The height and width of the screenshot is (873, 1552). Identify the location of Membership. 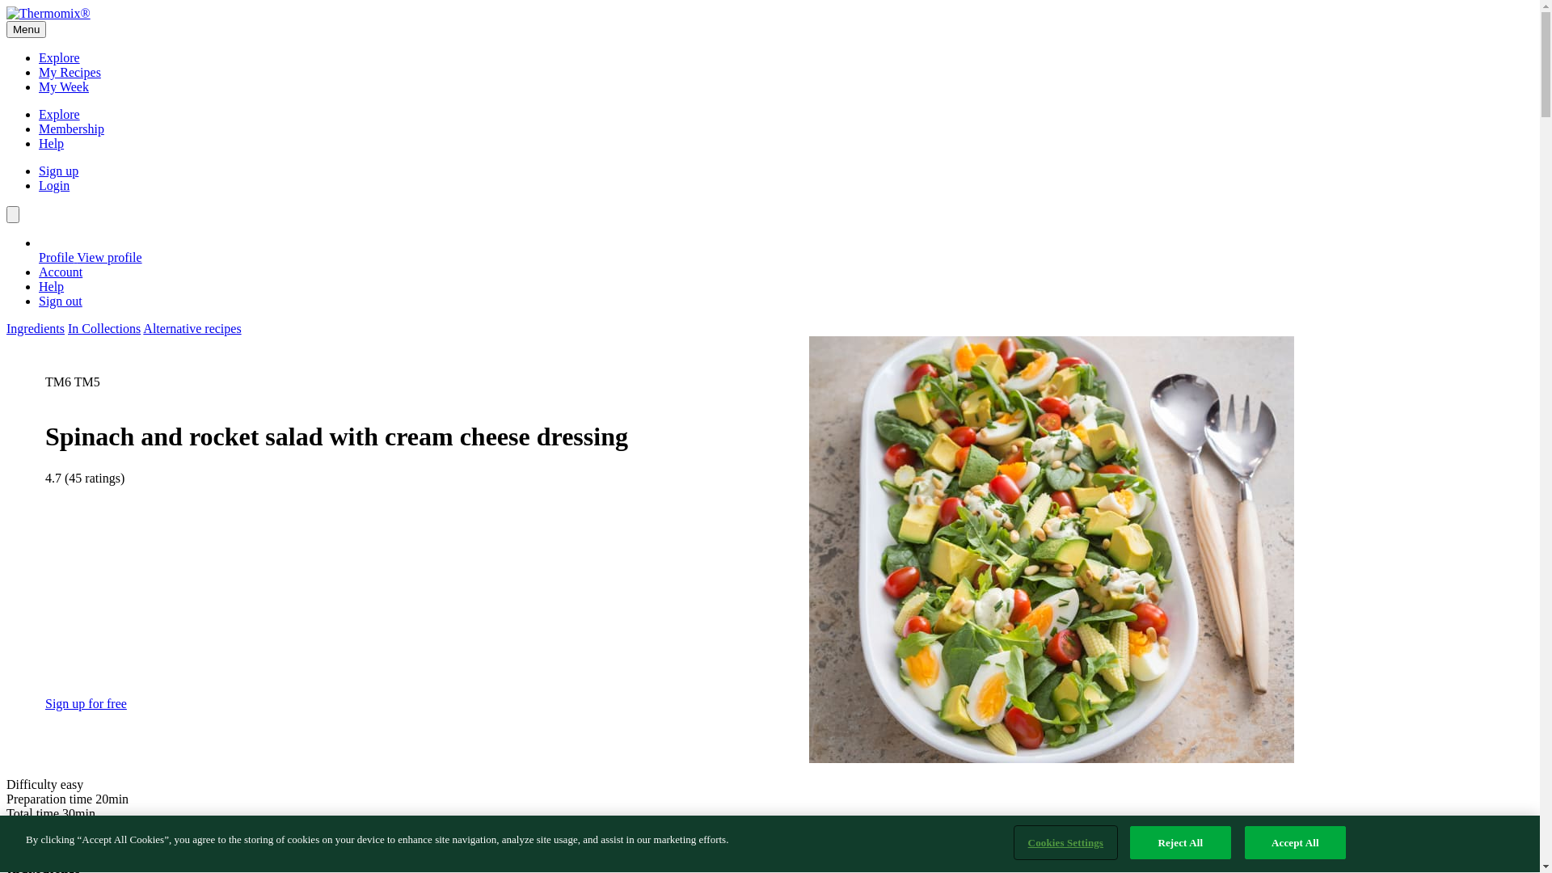
(71, 129).